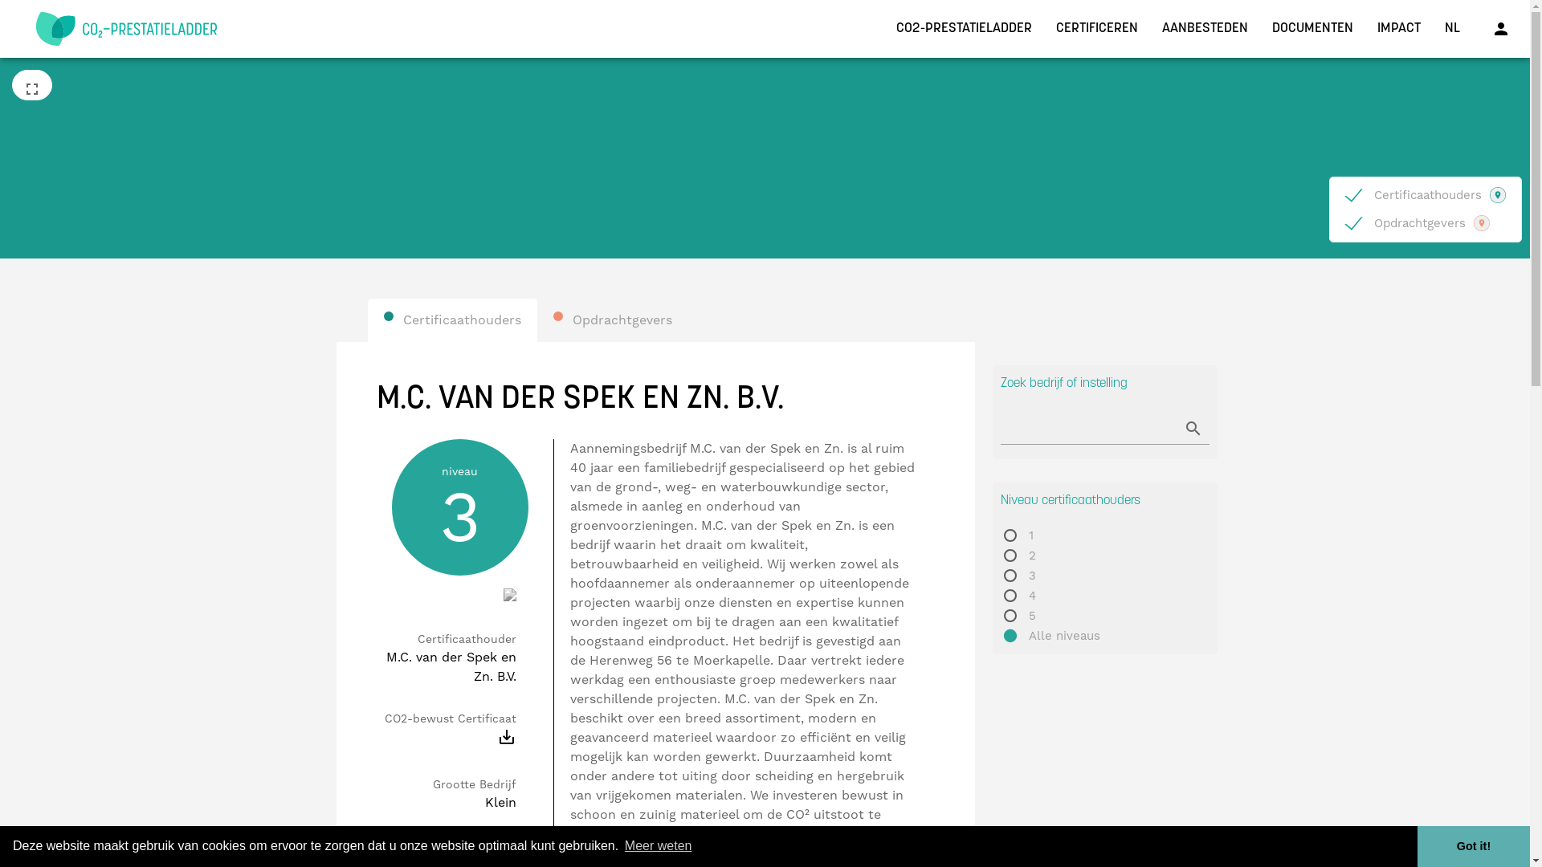  Describe the element at coordinates (32, 85) in the screenshot. I see `fullscreen` at that location.